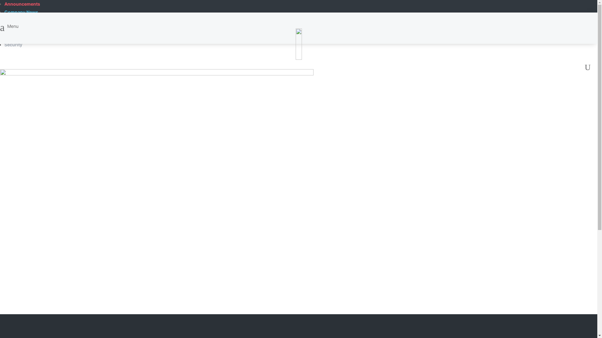  What do you see at coordinates (18, 36) in the screenshot?
I see `Tips & Tricks` at bounding box center [18, 36].